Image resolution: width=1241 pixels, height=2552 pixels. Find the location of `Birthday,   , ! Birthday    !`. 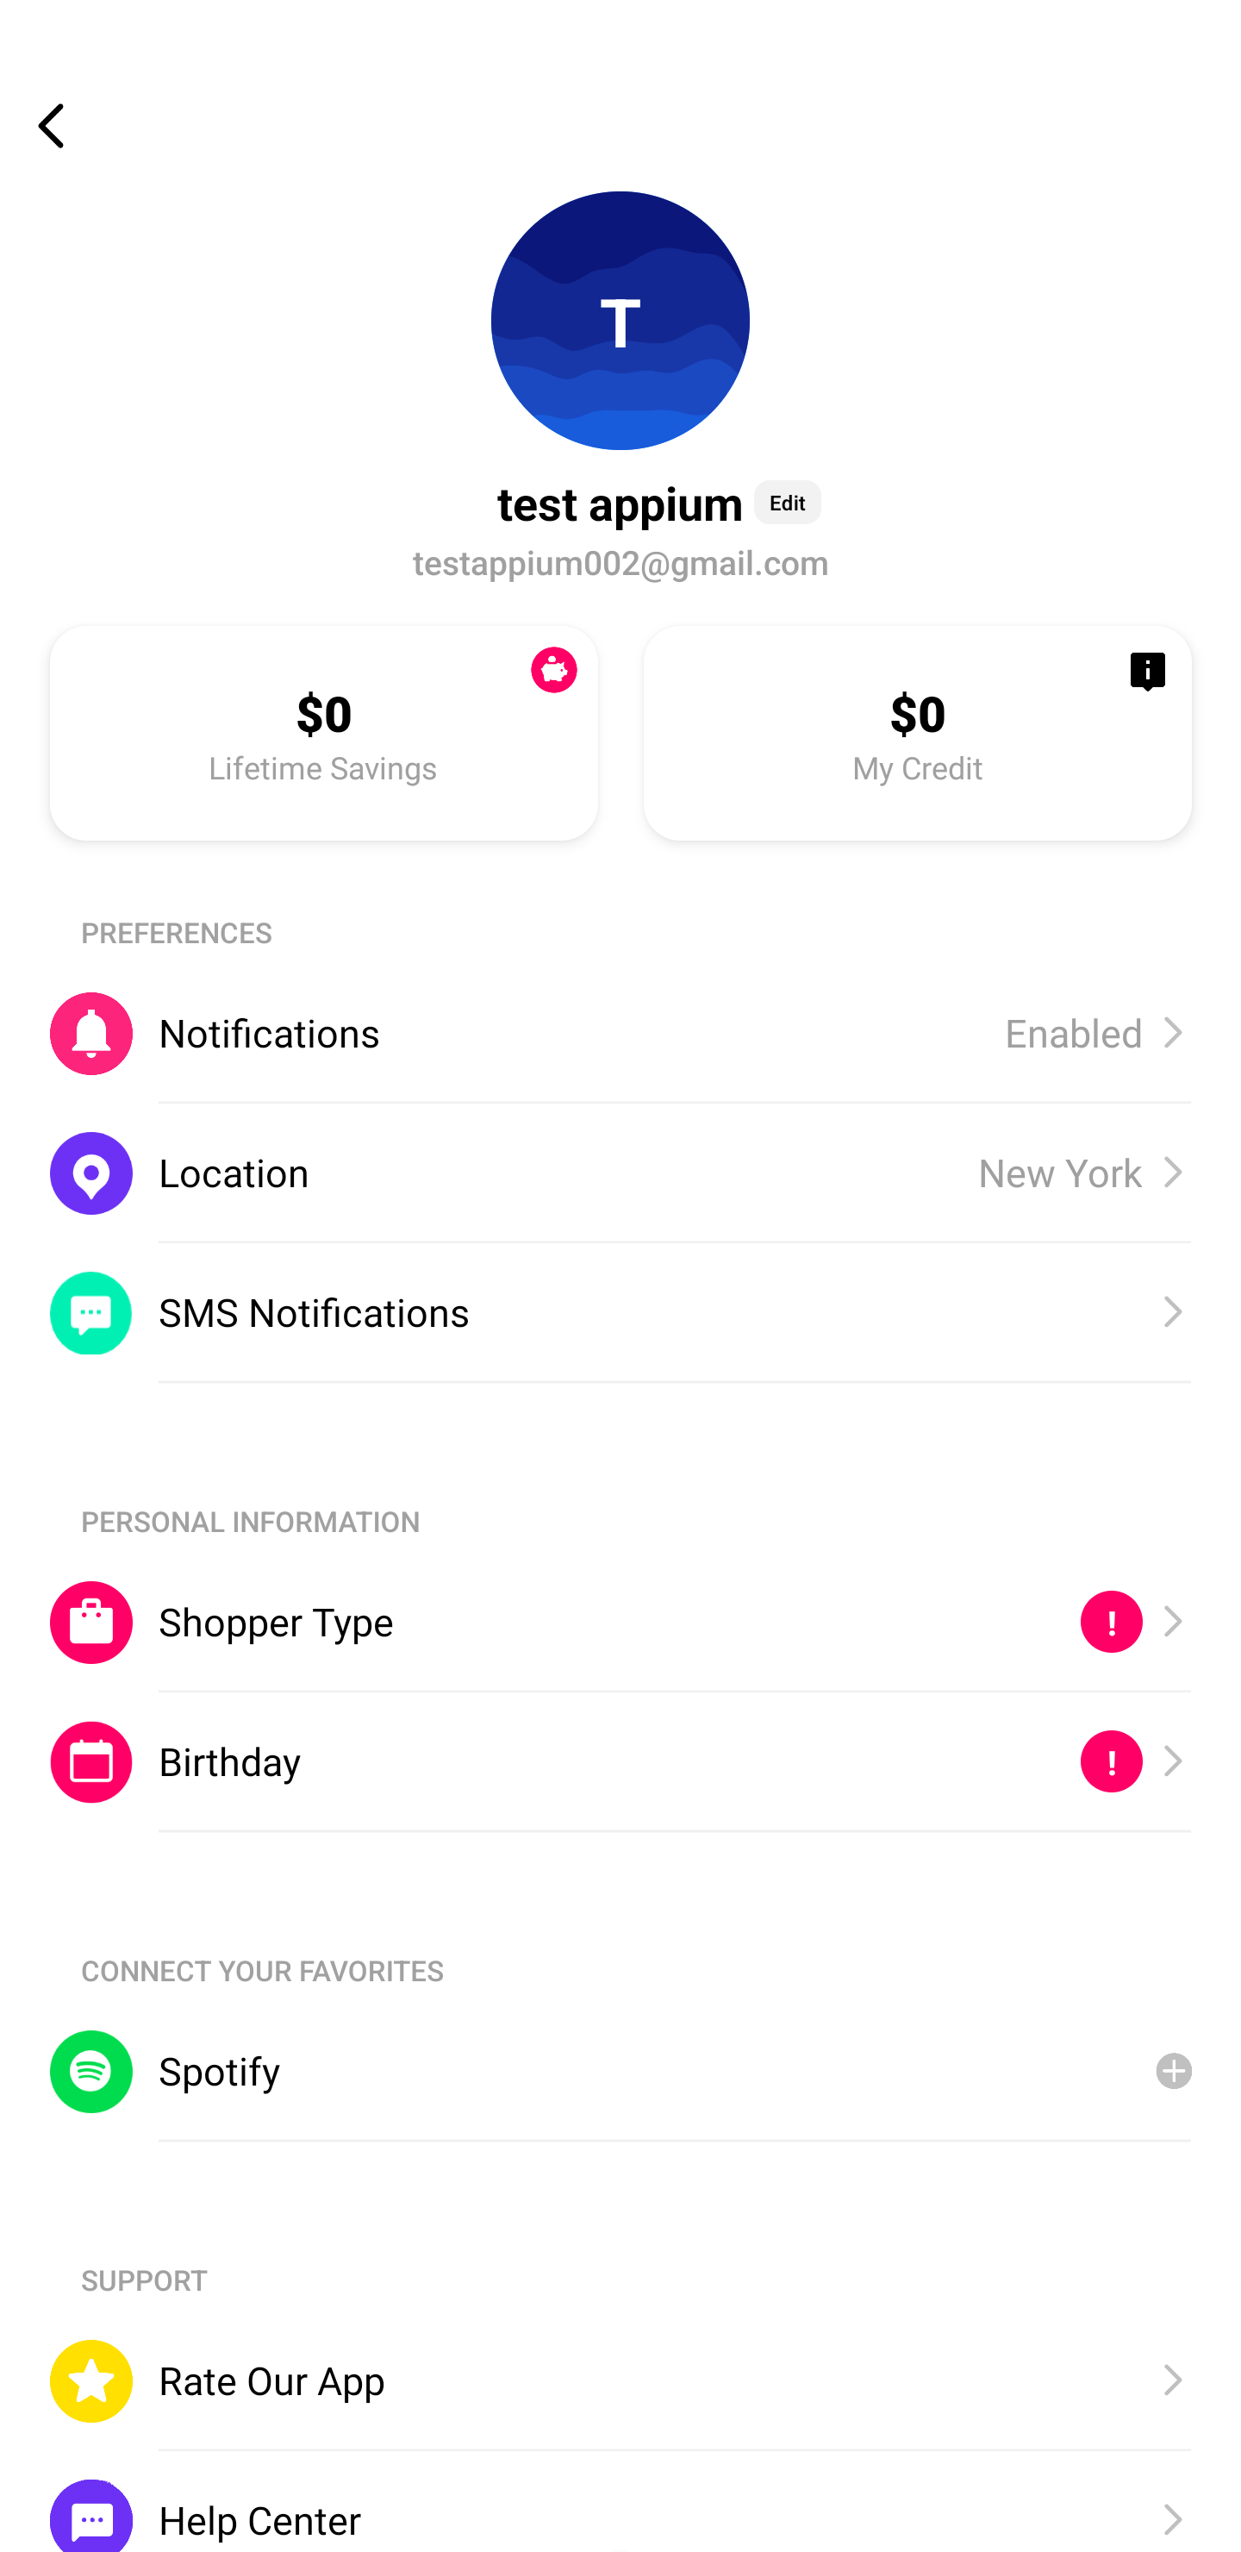

Birthday,   , ! Birthday    ! is located at coordinates (620, 1762).